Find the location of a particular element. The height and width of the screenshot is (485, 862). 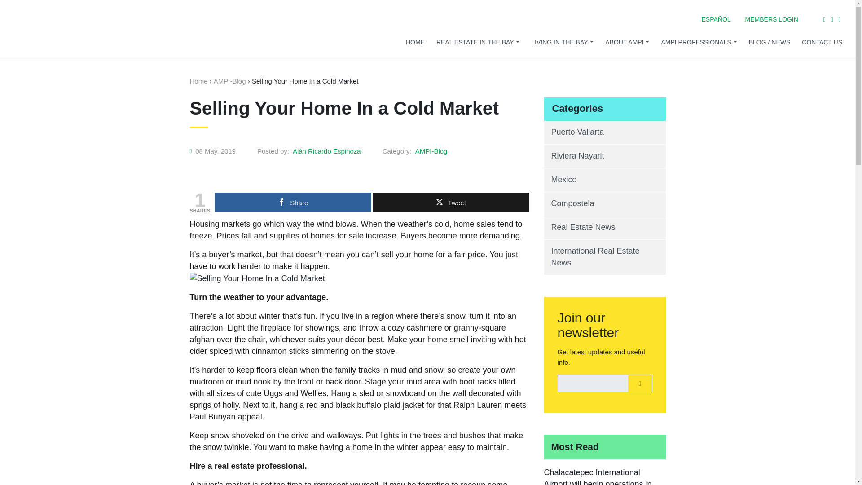

CONTACT US is located at coordinates (822, 42).